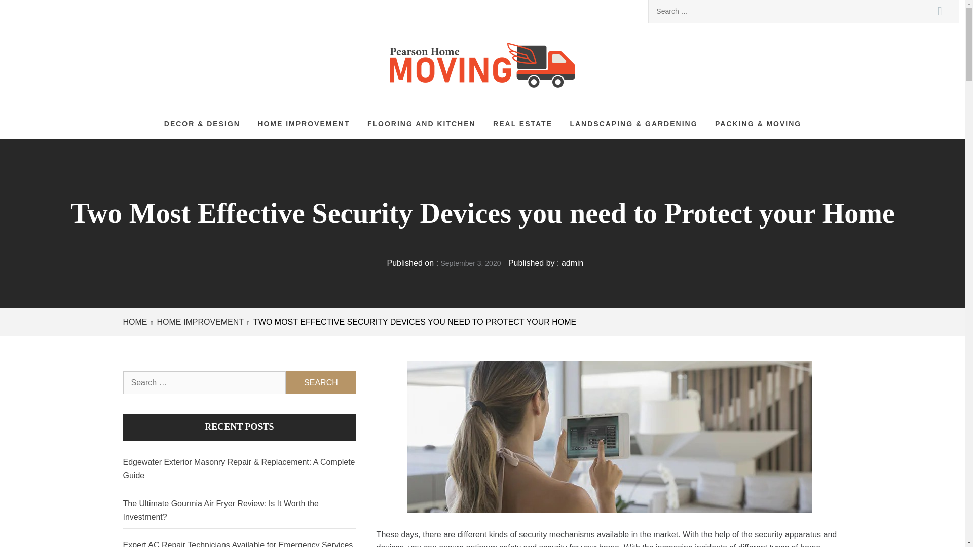 This screenshot has width=973, height=547. What do you see at coordinates (573, 263) in the screenshot?
I see `admin` at bounding box center [573, 263].